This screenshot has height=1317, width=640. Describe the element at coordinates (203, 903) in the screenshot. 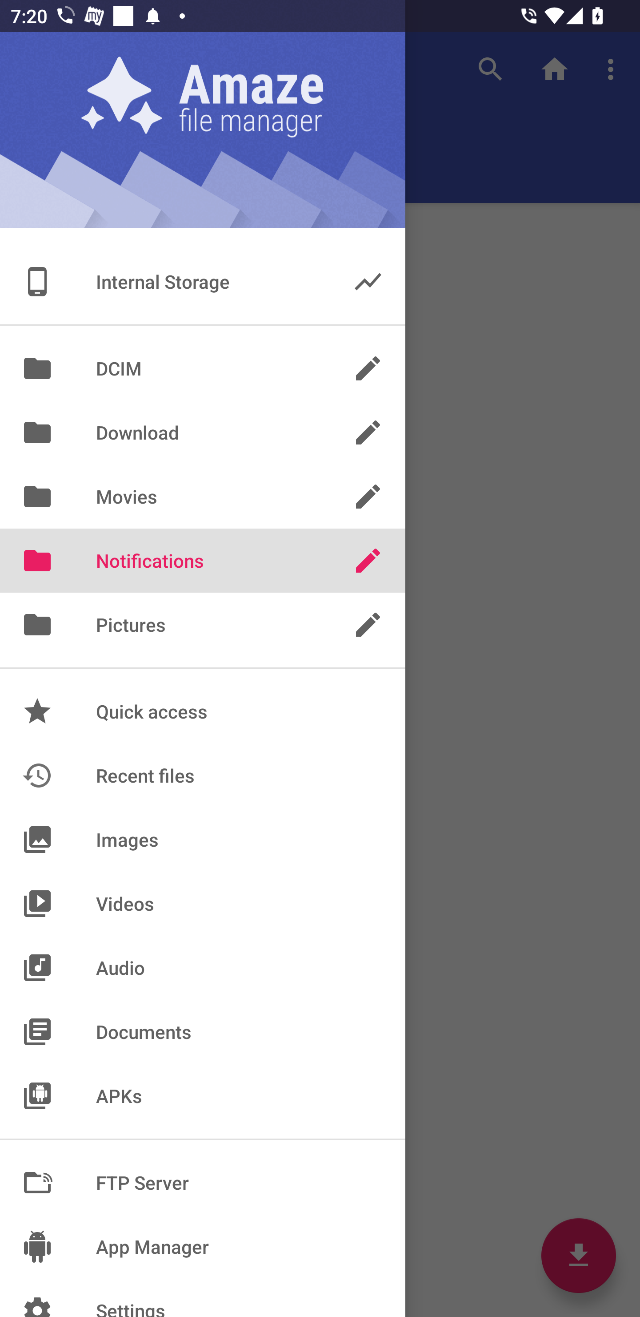

I see `Videos` at that location.